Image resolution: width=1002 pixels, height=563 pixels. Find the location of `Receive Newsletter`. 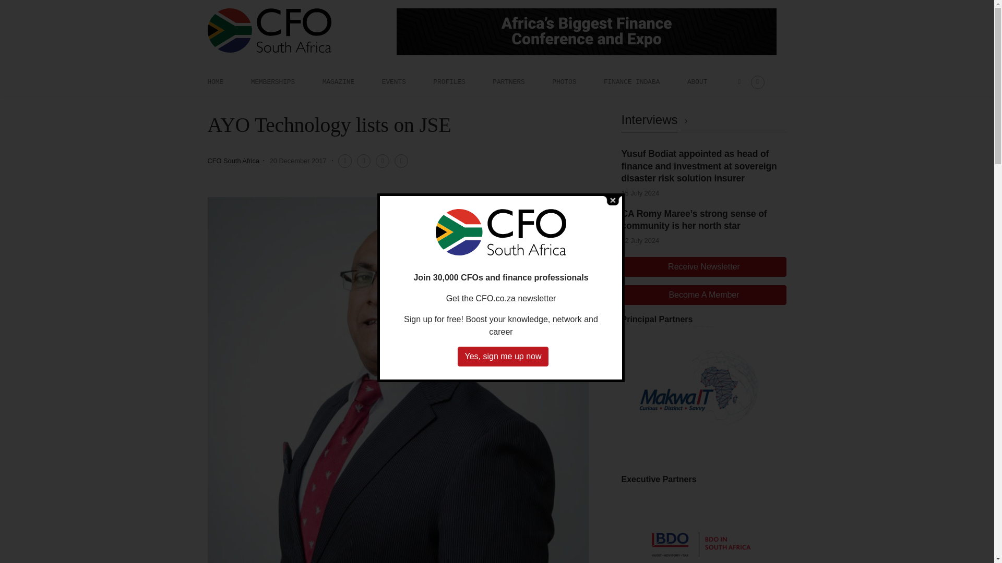

Receive Newsletter is located at coordinates (703, 267).